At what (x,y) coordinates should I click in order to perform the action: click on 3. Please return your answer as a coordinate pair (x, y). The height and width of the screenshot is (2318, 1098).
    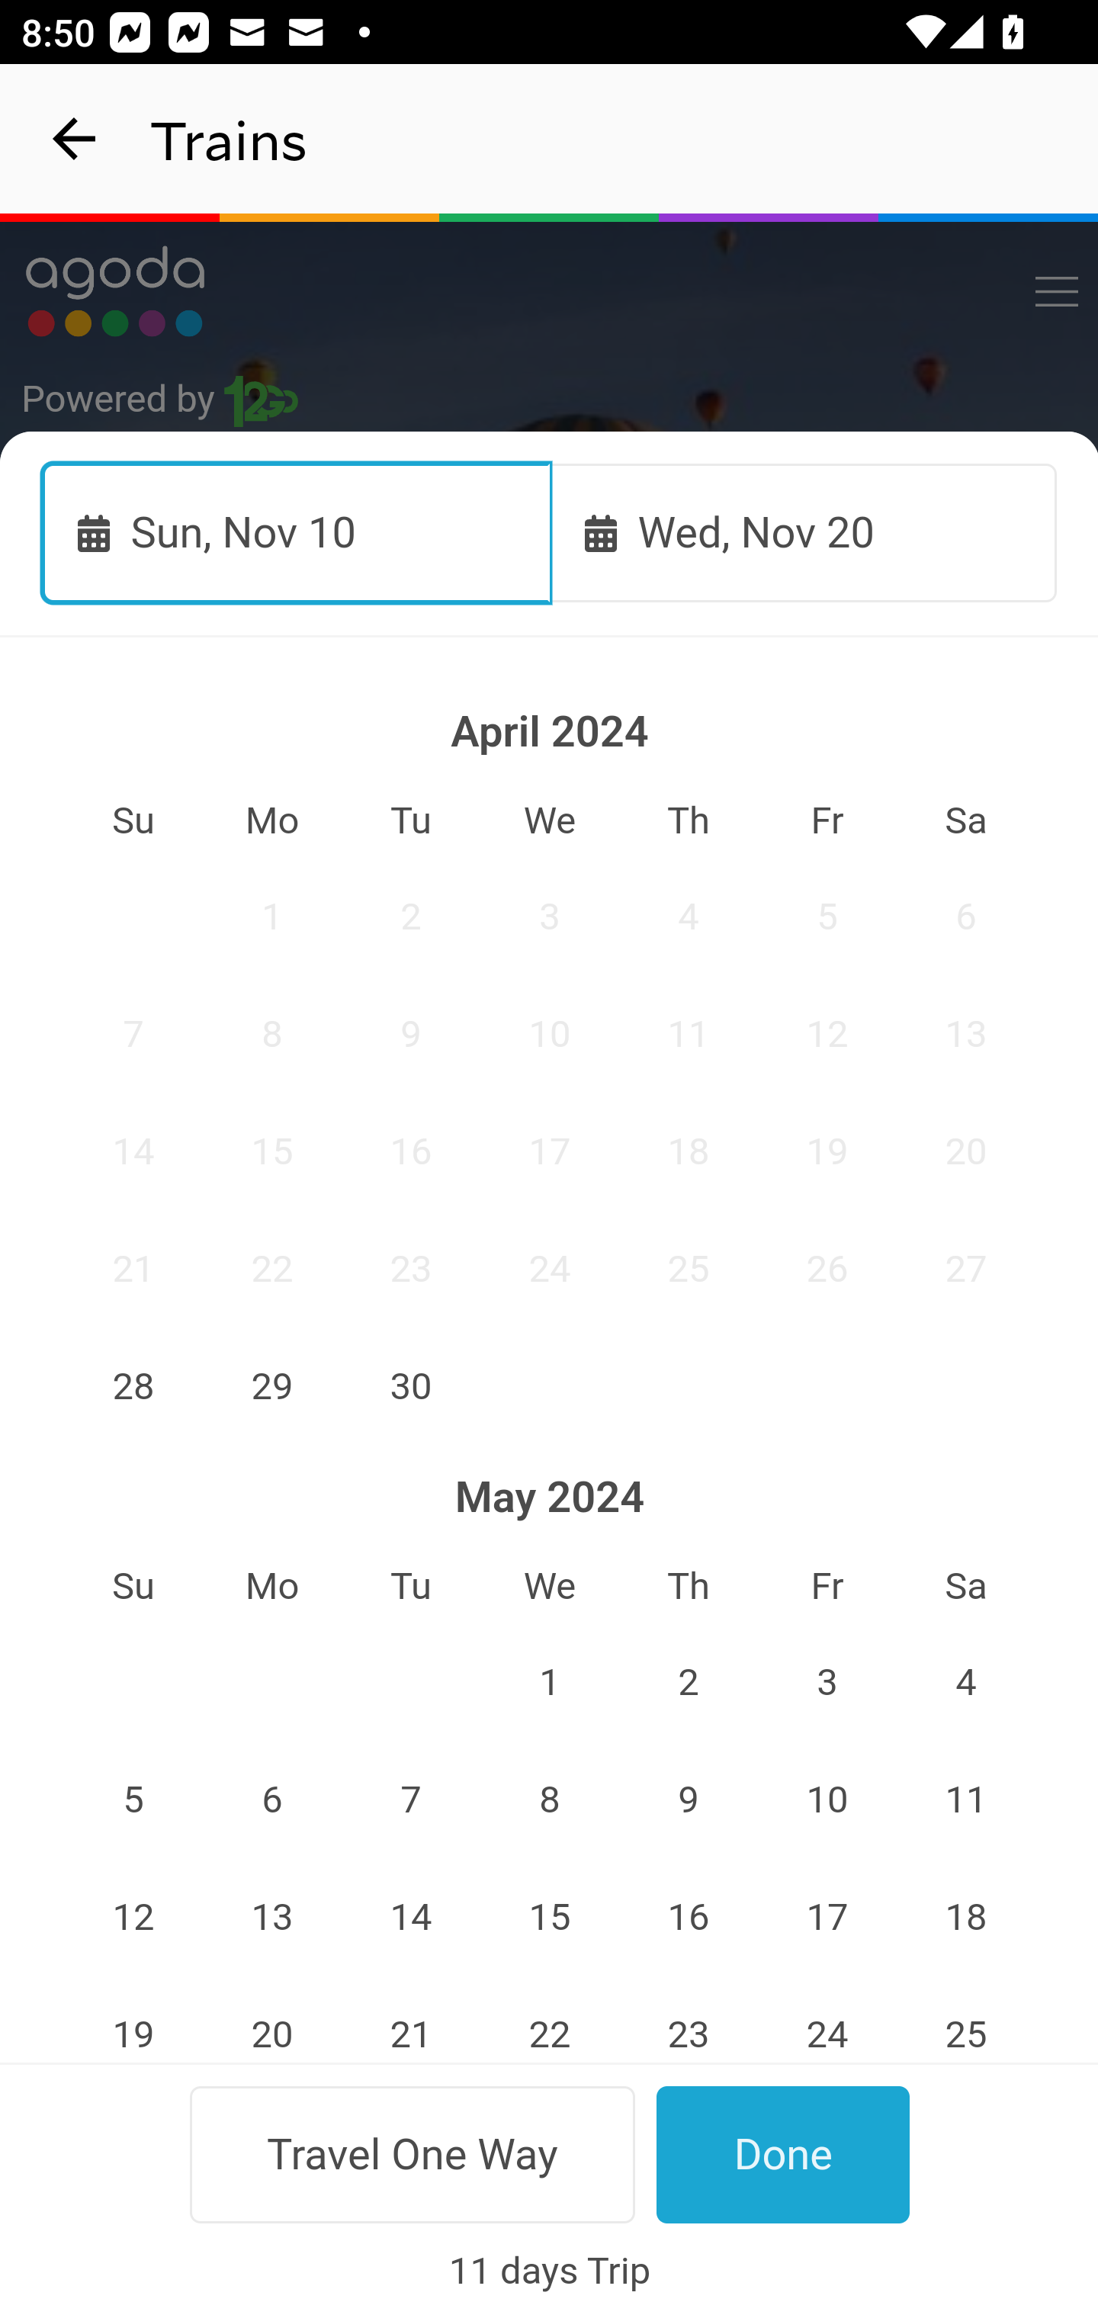
    Looking at the image, I should click on (551, 917).